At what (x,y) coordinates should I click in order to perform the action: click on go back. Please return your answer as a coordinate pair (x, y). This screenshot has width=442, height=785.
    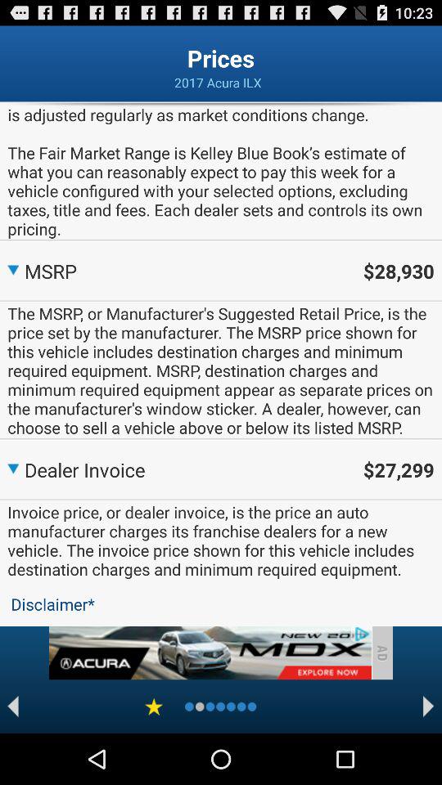
    Looking at the image, I should click on (13, 706).